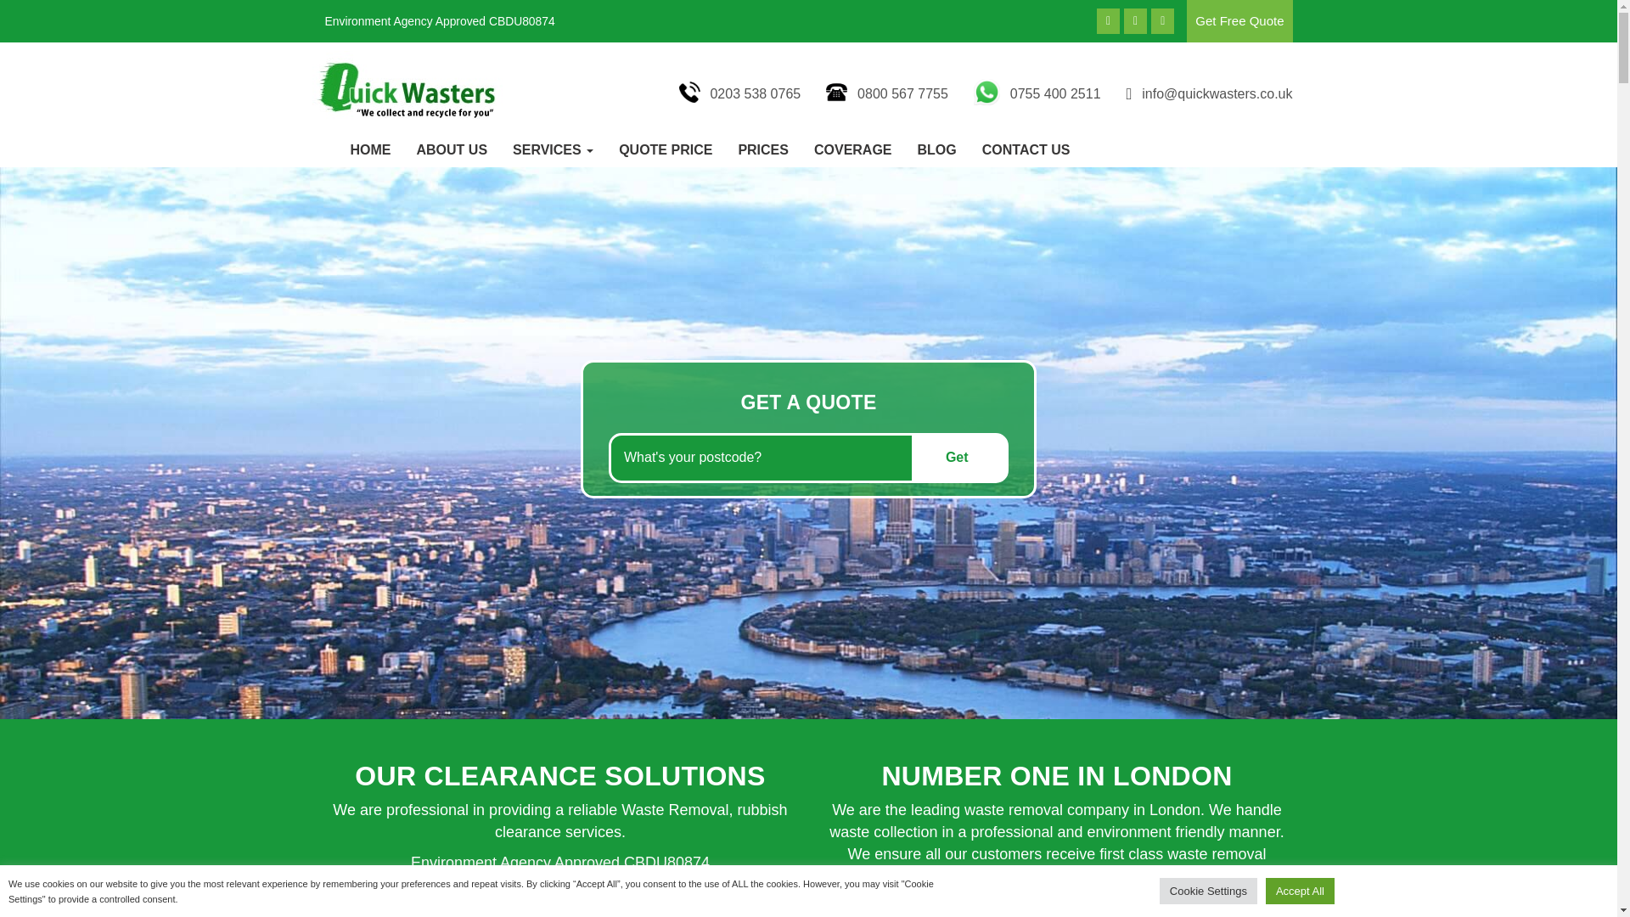 The height and width of the screenshot is (917, 1630). I want to click on 0755 400 2511, so click(1053, 93).